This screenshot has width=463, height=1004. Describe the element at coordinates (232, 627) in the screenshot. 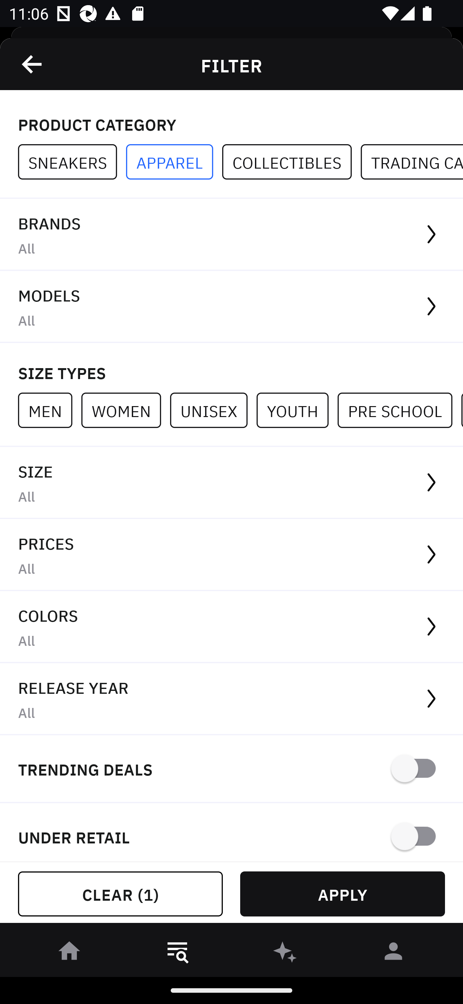

I see `COLORS All` at that location.